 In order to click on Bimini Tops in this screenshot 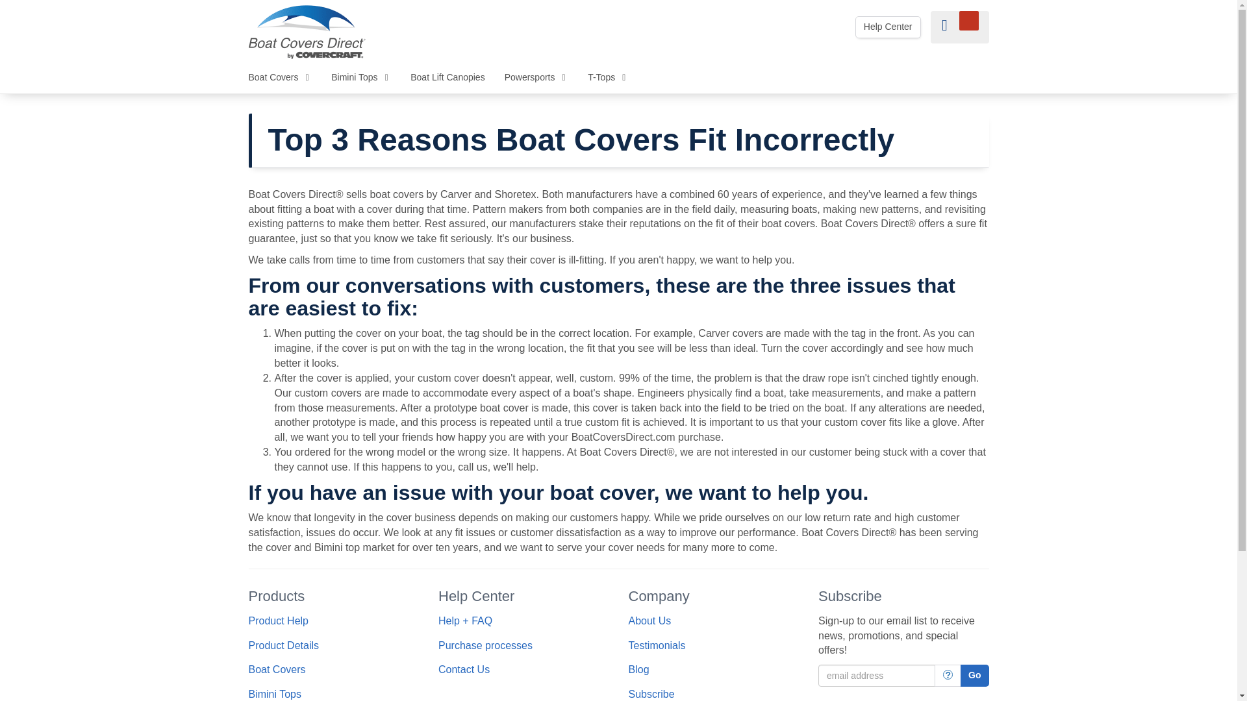, I will do `click(361, 77)`.